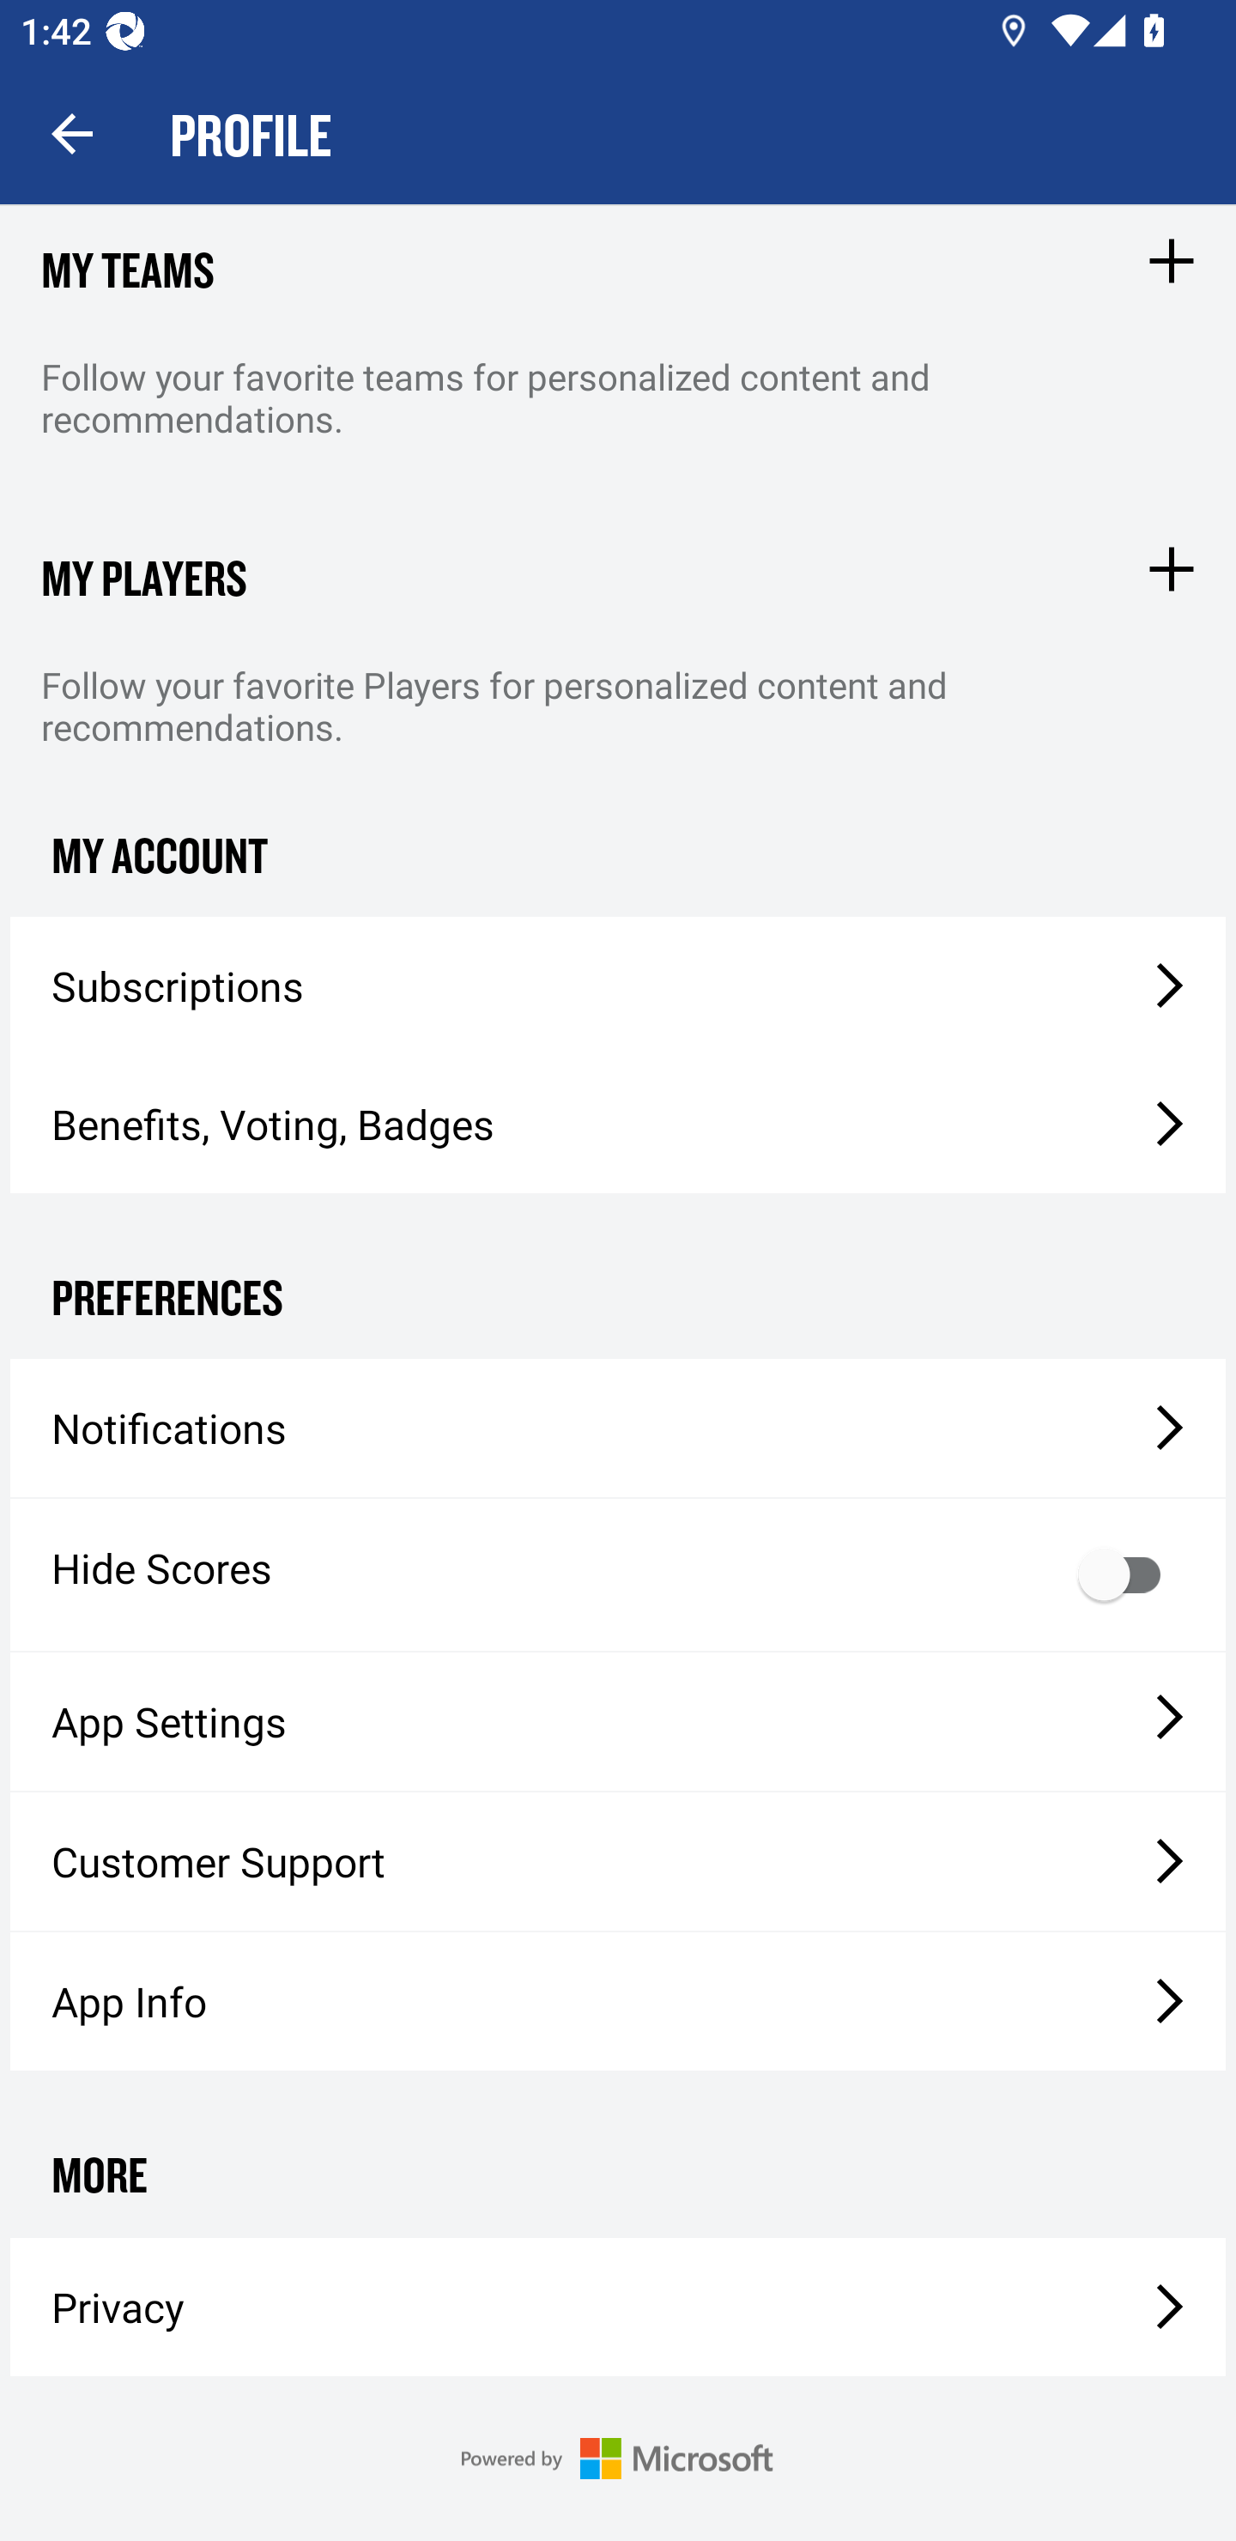 Image resolution: width=1236 pixels, height=2541 pixels. What do you see at coordinates (618, 1428) in the screenshot?
I see `Notifications` at bounding box center [618, 1428].